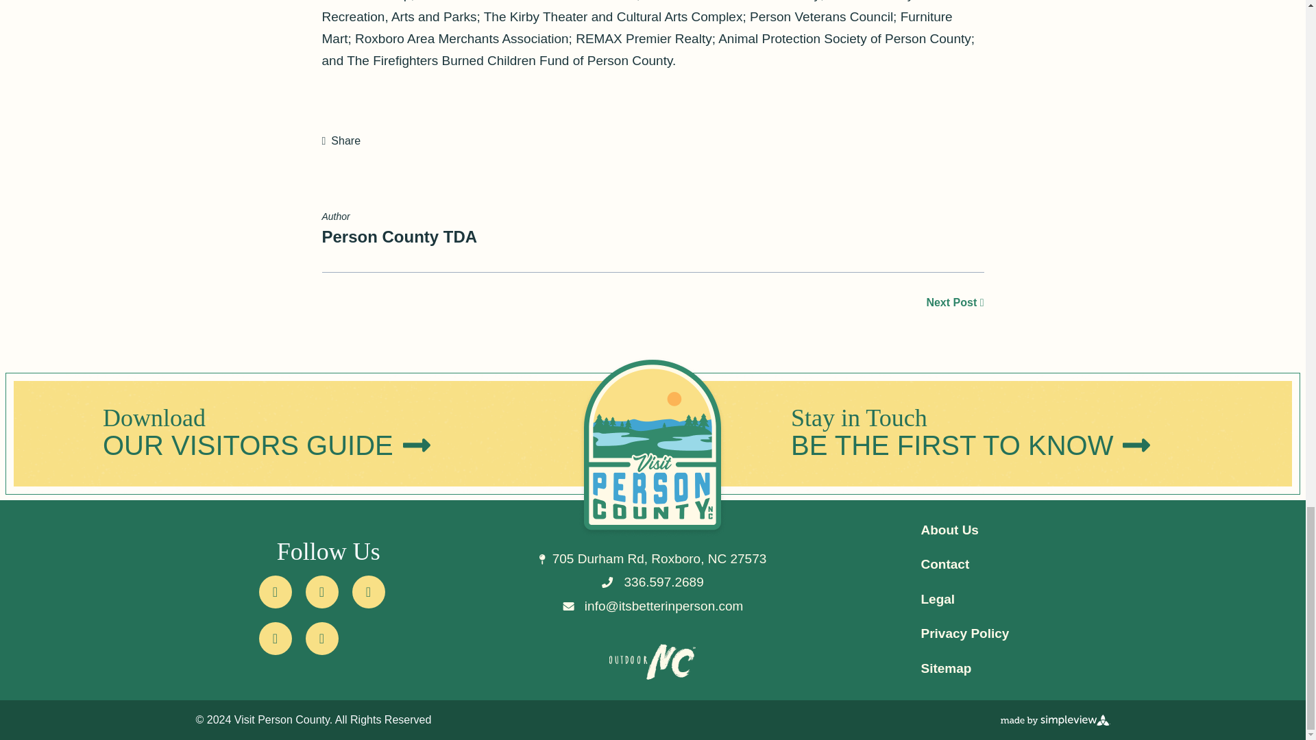  What do you see at coordinates (321, 639) in the screenshot?
I see `Visit our tiktok page` at bounding box center [321, 639].